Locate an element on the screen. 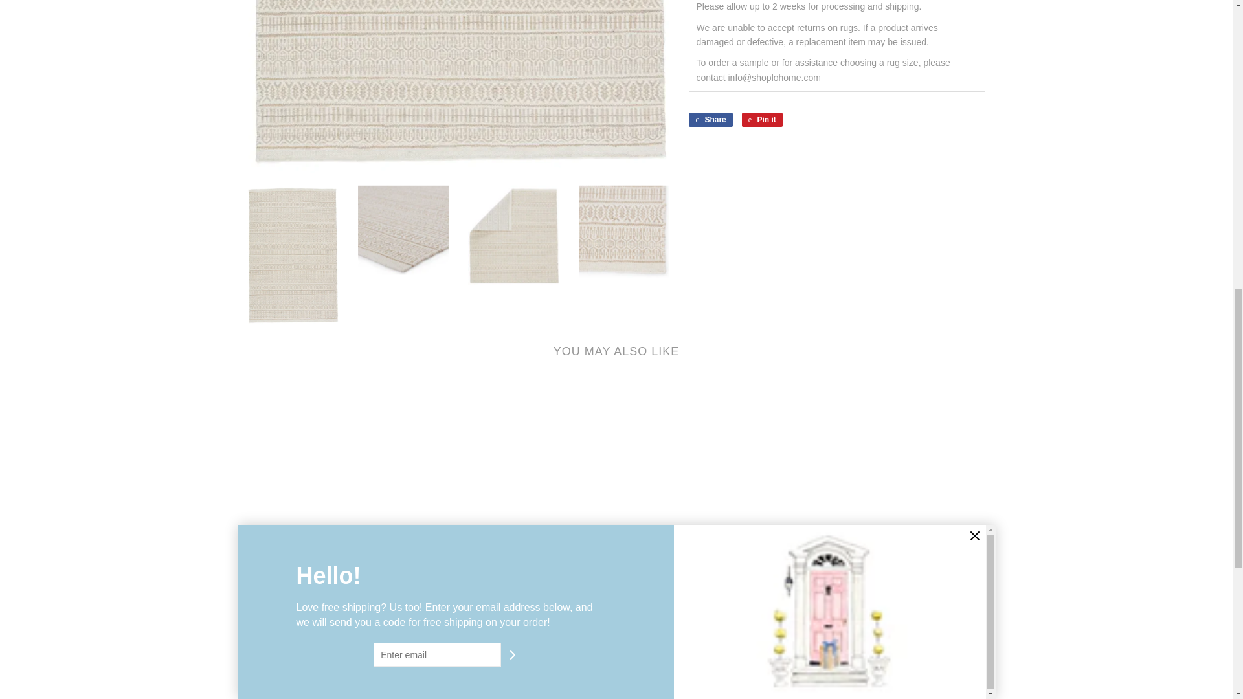  Isle Rug in Beige is located at coordinates (293, 255).